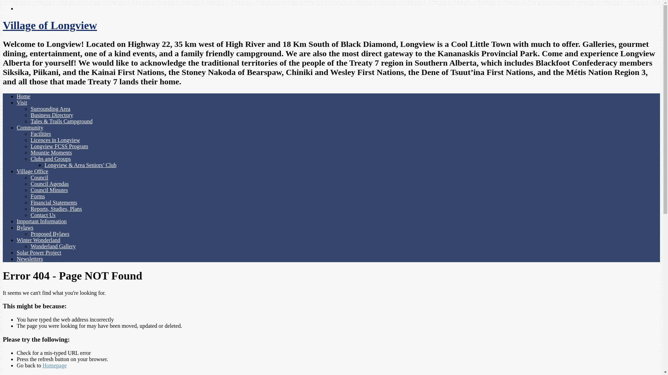 This screenshot has width=668, height=375. I want to click on Homepage, so click(54, 365).